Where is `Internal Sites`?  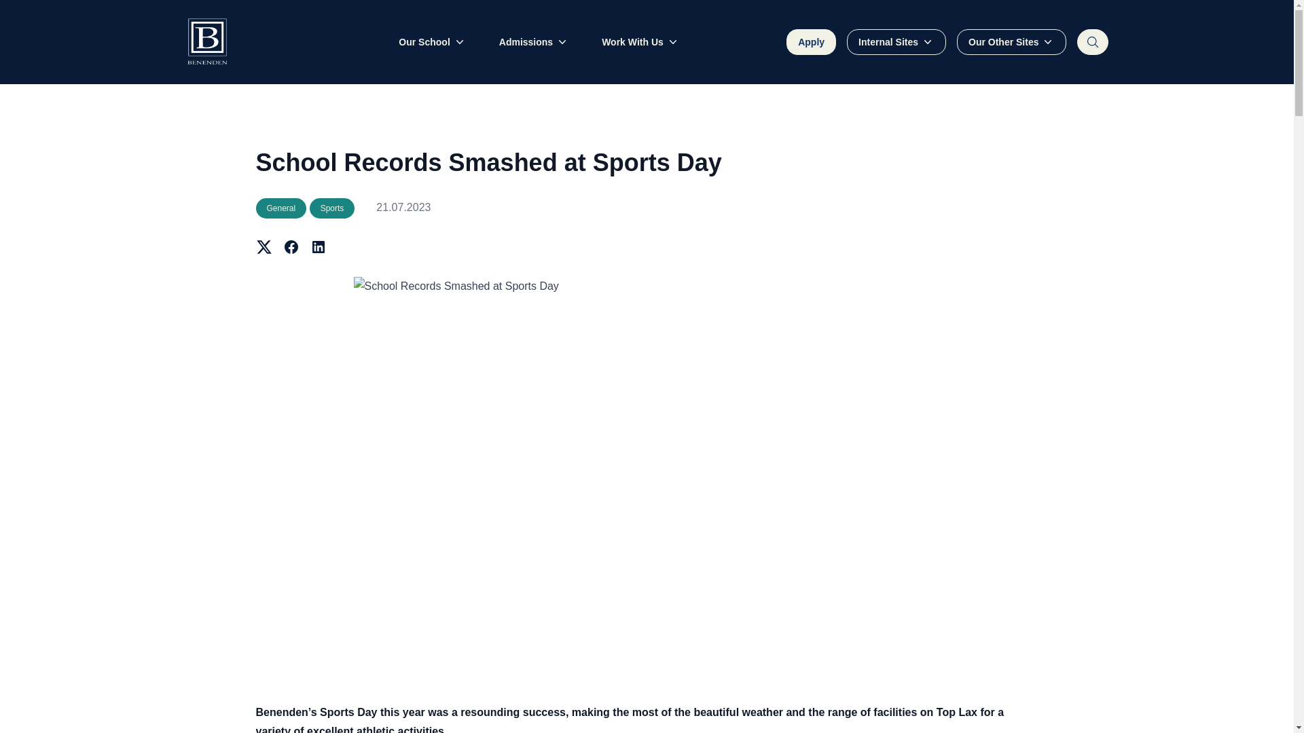 Internal Sites is located at coordinates (896, 42).